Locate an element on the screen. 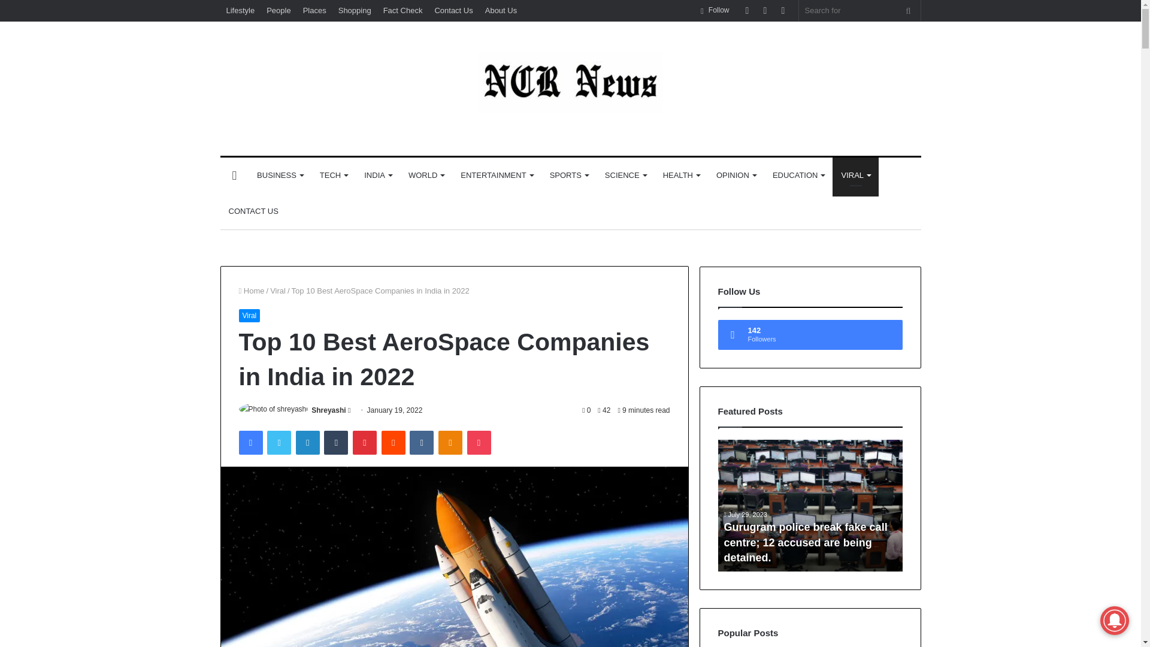 The image size is (1150, 647). BUSINESS is located at coordinates (280, 175).